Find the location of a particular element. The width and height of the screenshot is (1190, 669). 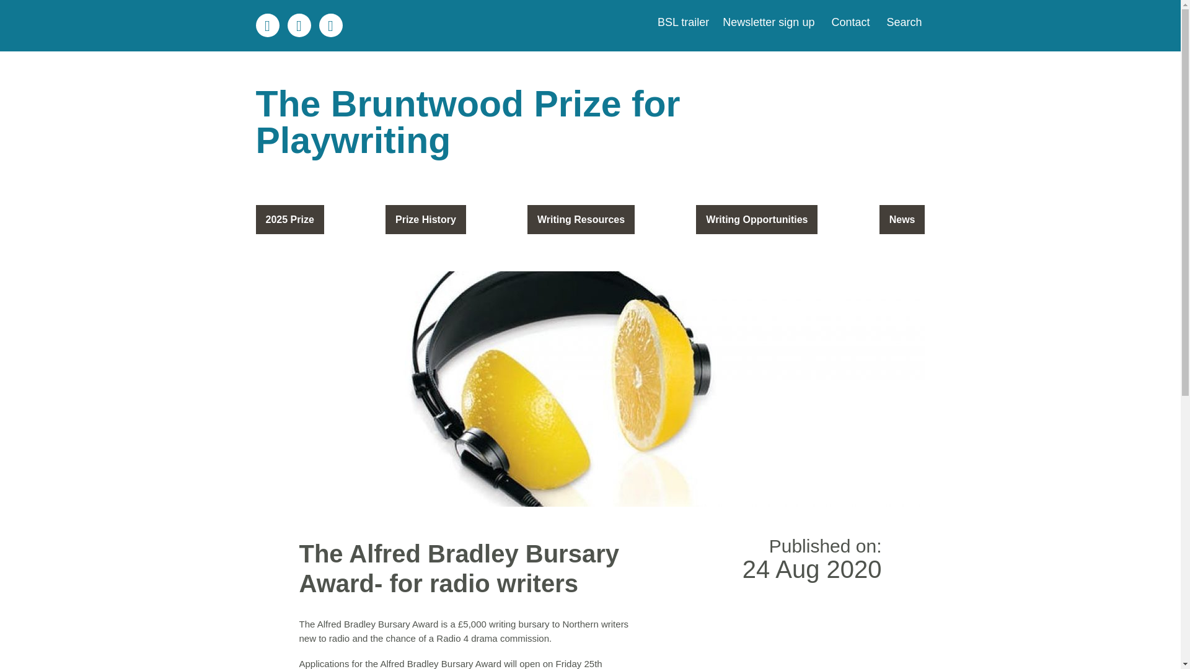

Writing Opportunities is located at coordinates (757, 219).